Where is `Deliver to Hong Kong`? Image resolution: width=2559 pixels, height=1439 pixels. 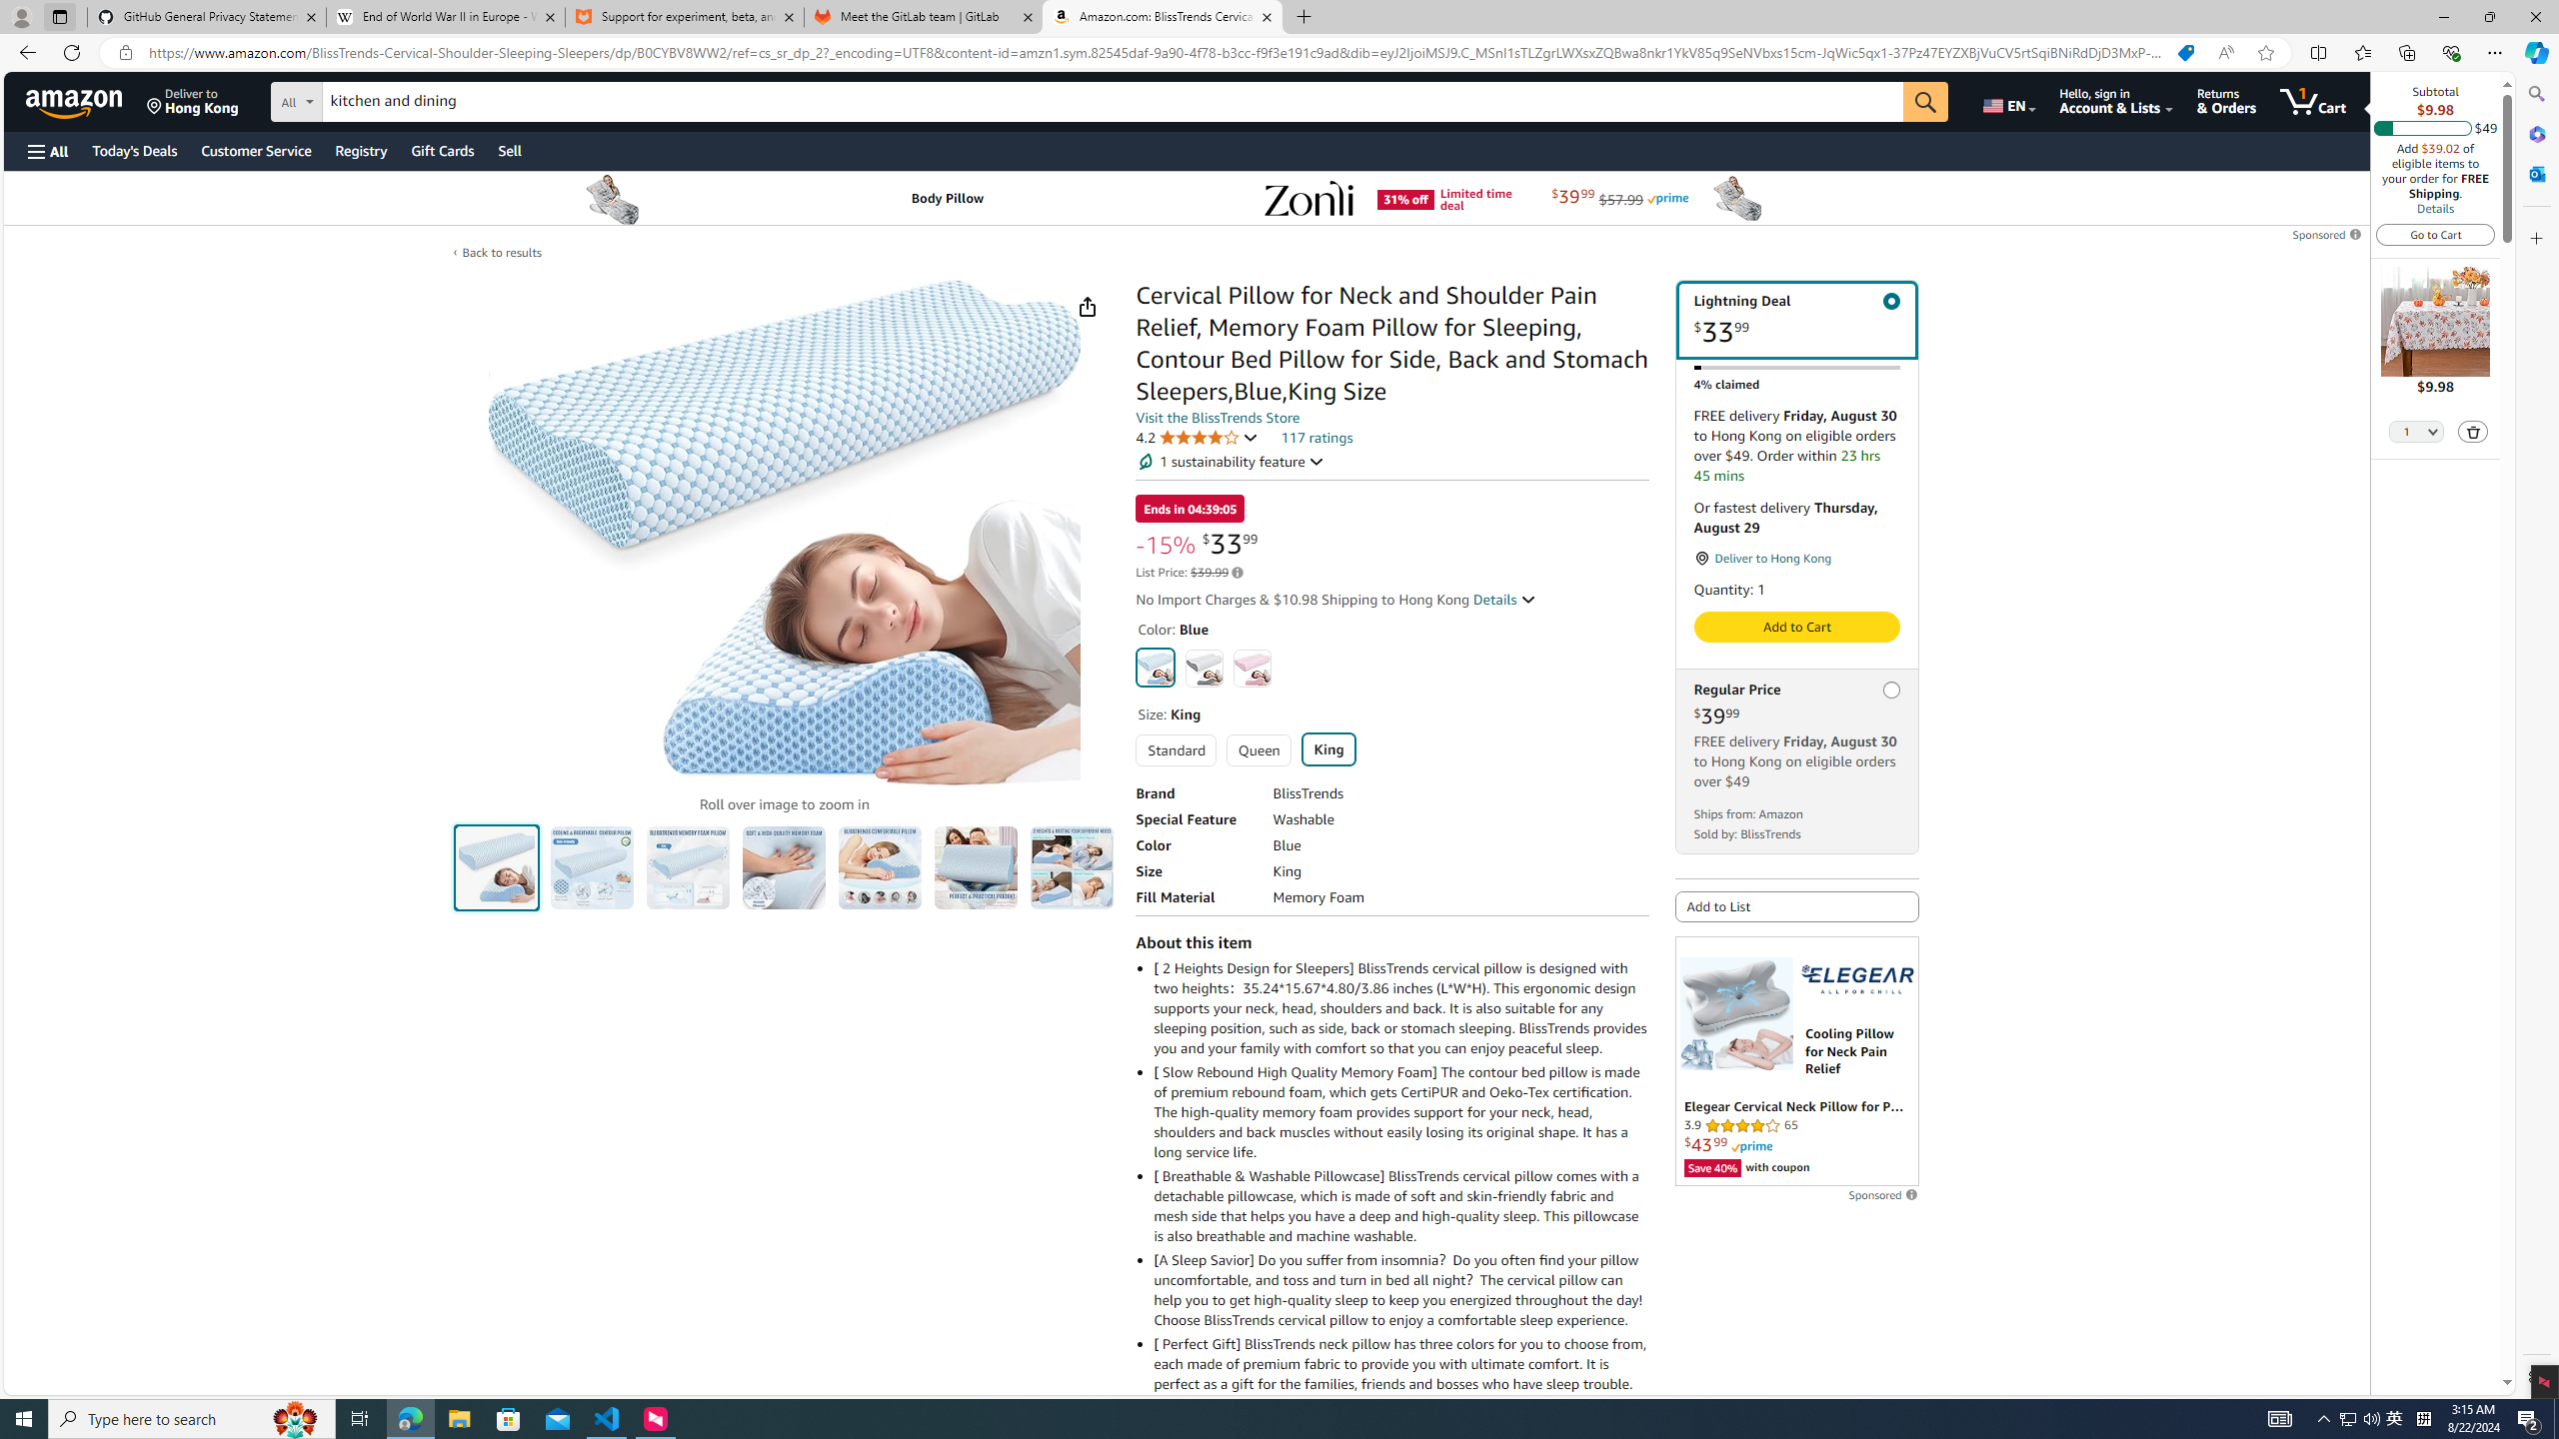 Deliver to Hong Kong is located at coordinates (193, 101).